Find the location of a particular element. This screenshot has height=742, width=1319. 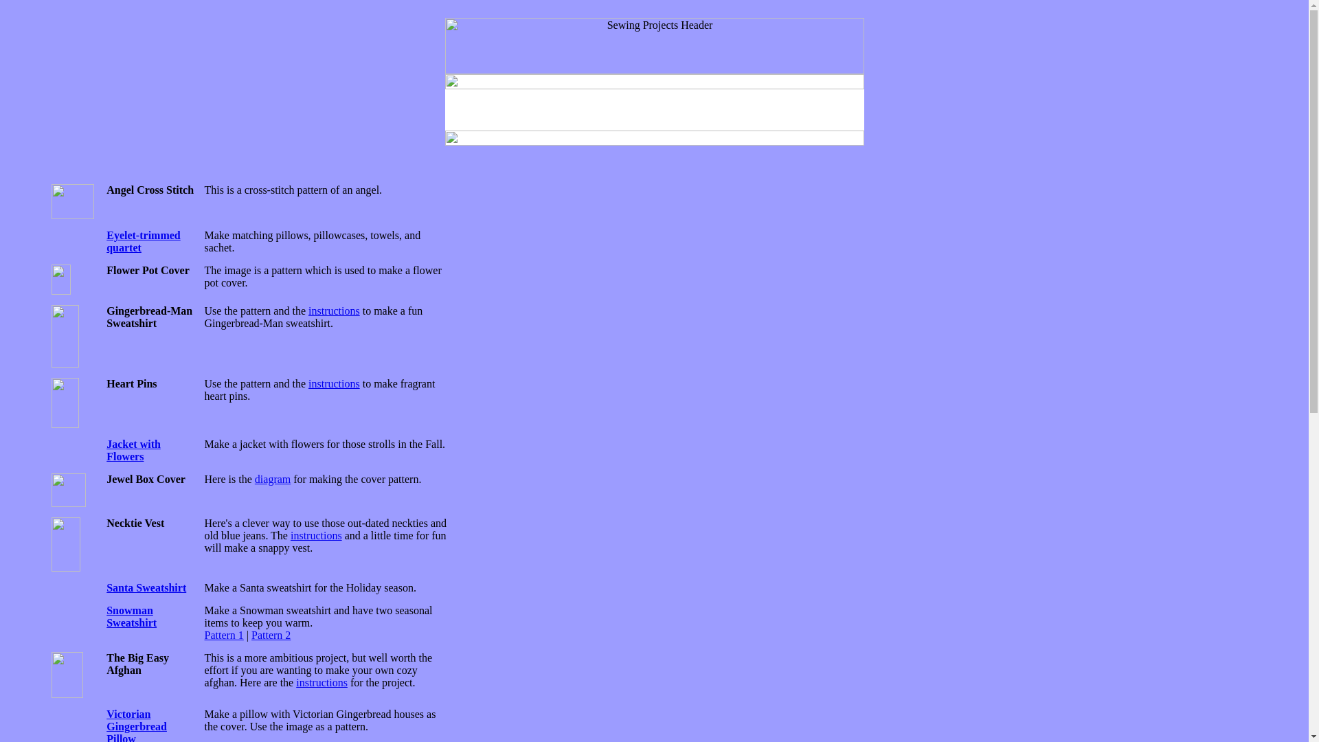

Snowman Sweatshirt is located at coordinates (132, 616).